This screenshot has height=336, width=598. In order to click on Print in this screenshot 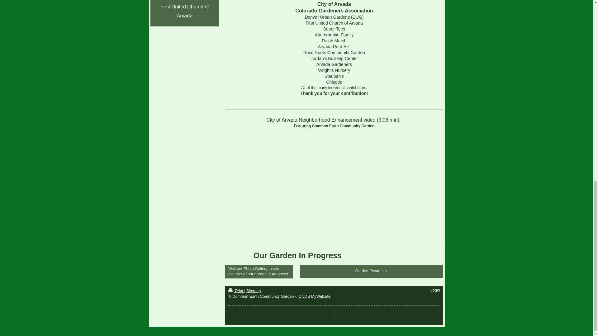, I will do `click(236, 291)`.